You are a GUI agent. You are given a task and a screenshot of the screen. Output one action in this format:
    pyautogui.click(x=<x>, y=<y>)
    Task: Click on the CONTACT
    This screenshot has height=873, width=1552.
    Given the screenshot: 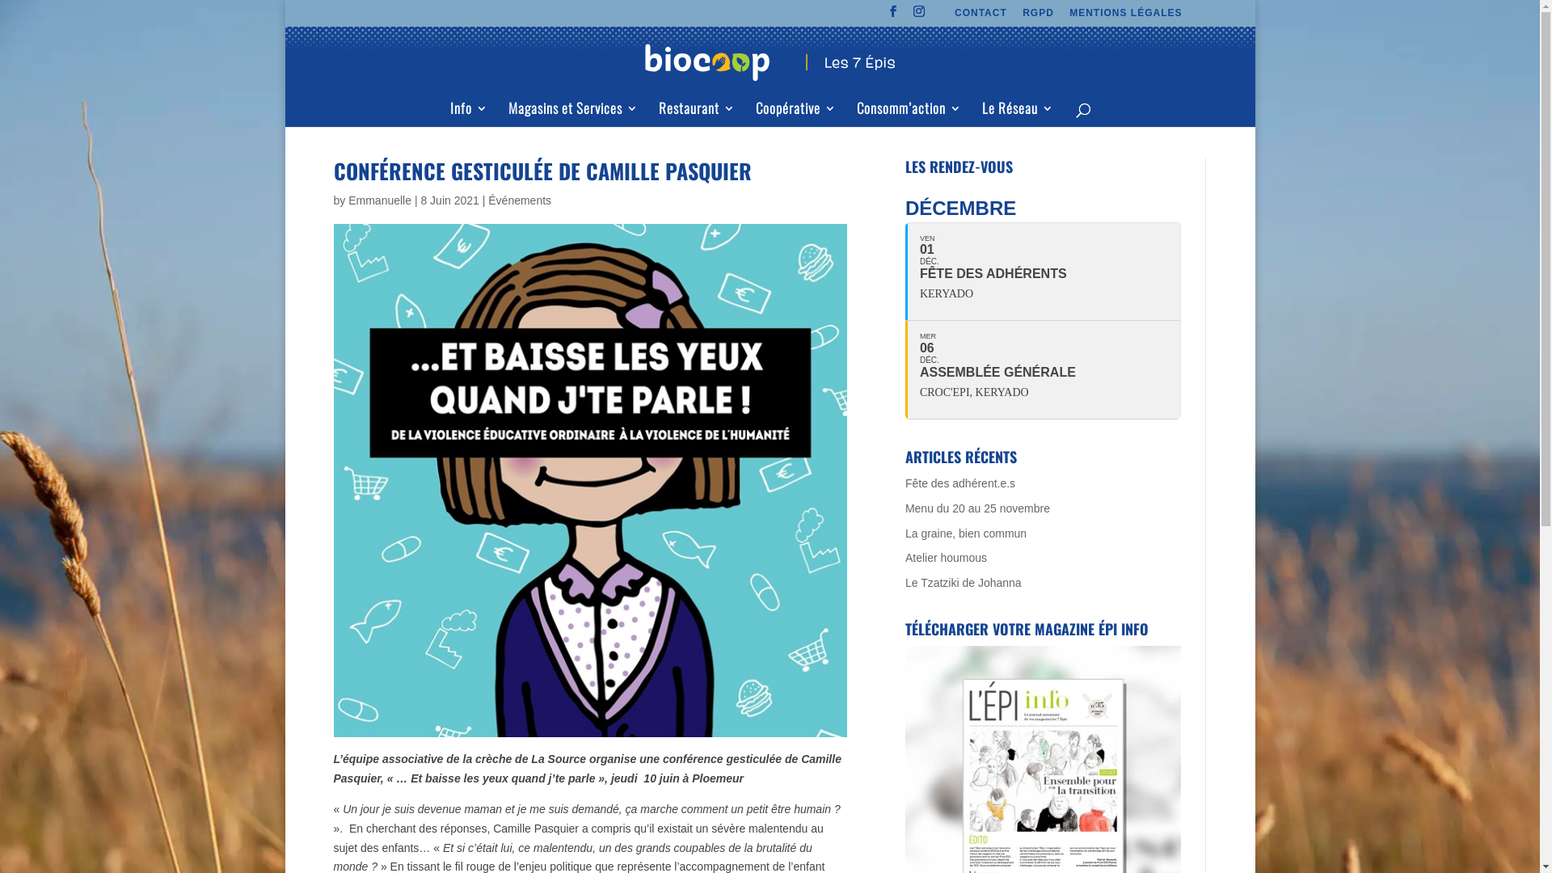 What is the action you would take?
    pyautogui.click(x=981, y=16)
    